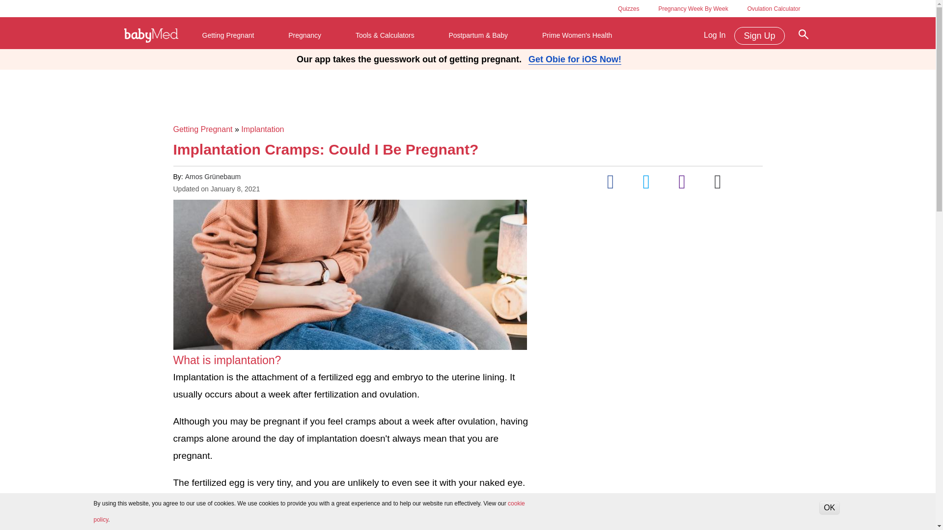 This screenshot has width=943, height=530. I want to click on Implantation, so click(262, 129).